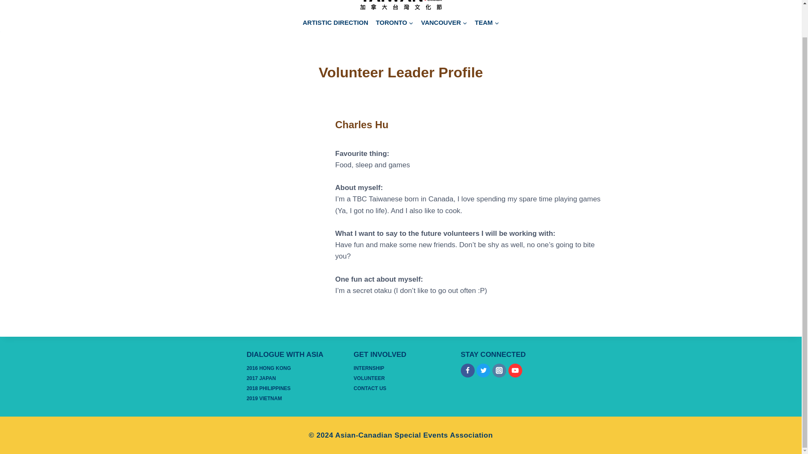 The width and height of the screenshot is (808, 454). What do you see at coordinates (486, 23) in the screenshot?
I see `TEAM` at bounding box center [486, 23].